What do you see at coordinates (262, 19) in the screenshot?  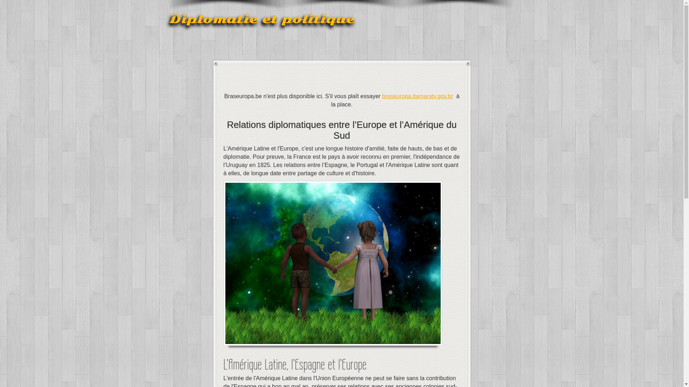 I see `Diplomatie et politique` at bounding box center [262, 19].